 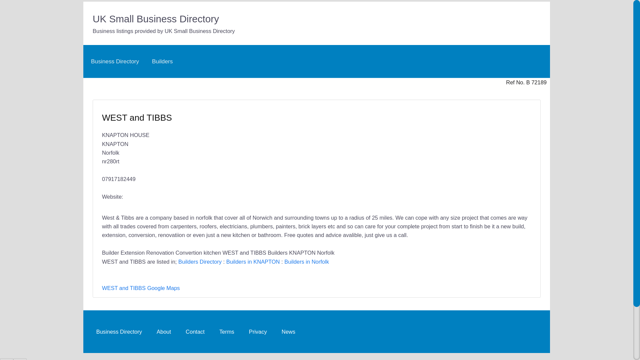 I want to click on Builders Directory, so click(x=200, y=261).